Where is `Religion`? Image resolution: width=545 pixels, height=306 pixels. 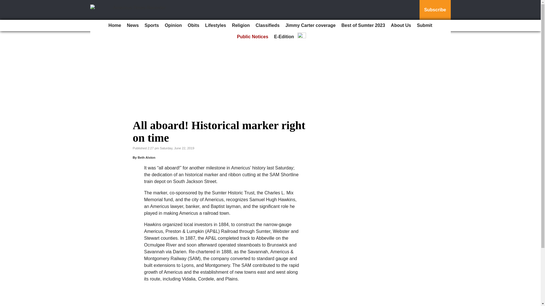 Religion is located at coordinates (241, 25).